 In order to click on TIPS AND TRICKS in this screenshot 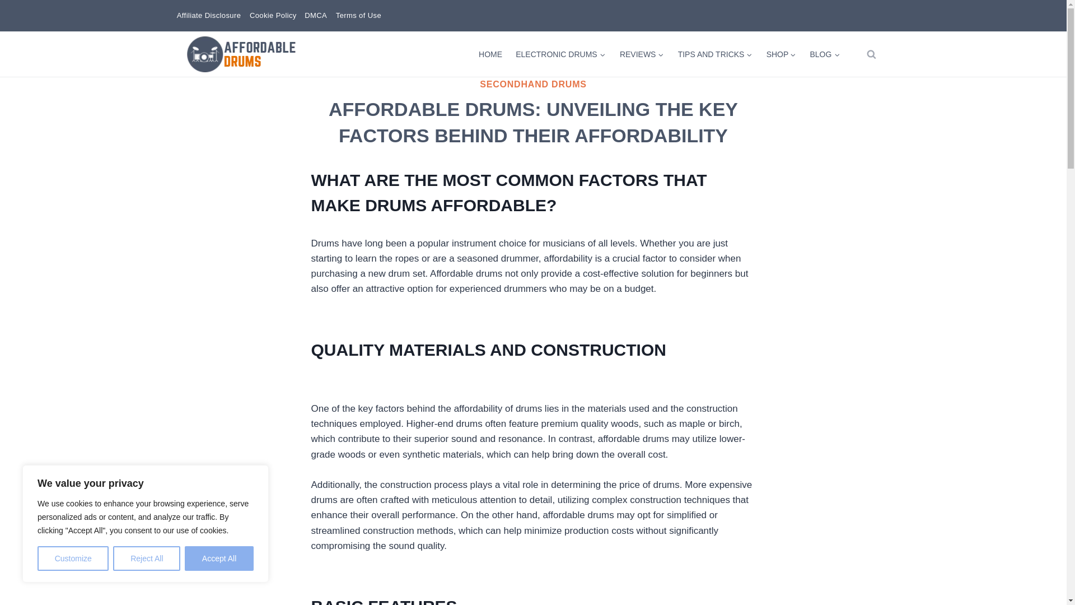, I will do `click(714, 54)`.